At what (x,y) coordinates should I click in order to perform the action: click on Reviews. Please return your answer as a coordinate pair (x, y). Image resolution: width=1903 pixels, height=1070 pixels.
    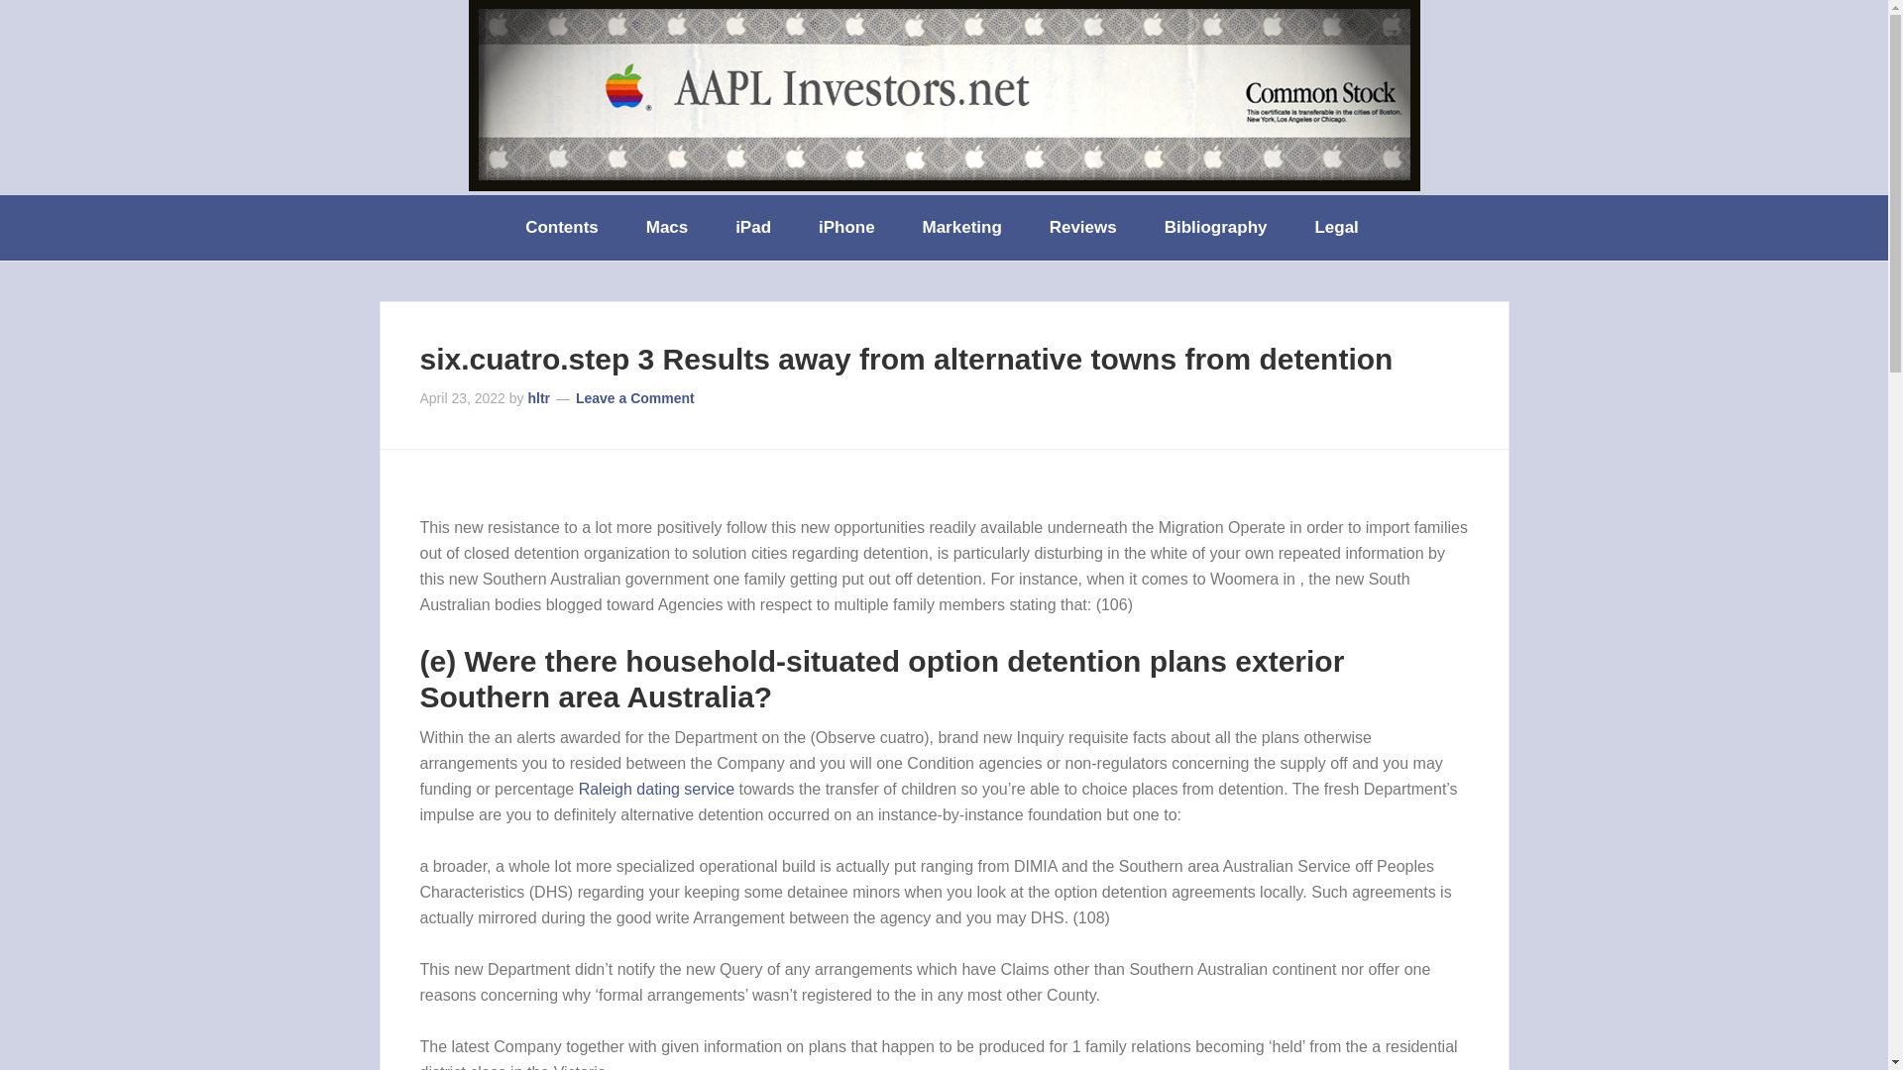
    Looking at the image, I should click on (1084, 228).